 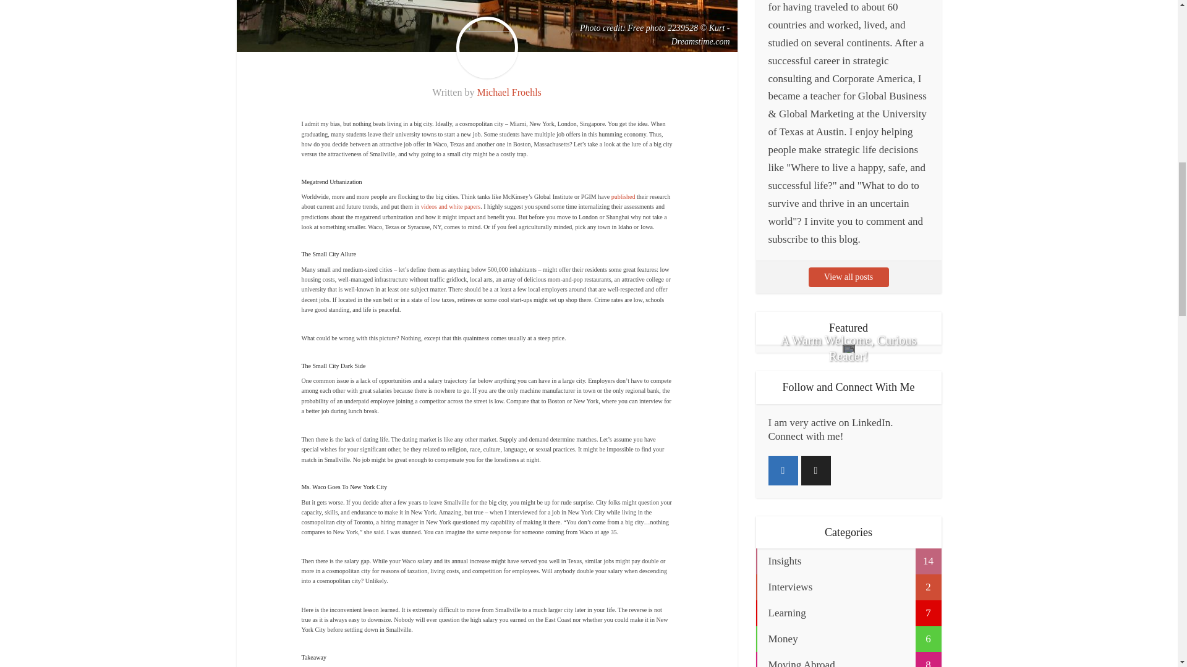 What do you see at coordinates (451, 206) in the screenshot?
I see `videos and white papers` at bounding box center [451, 206].